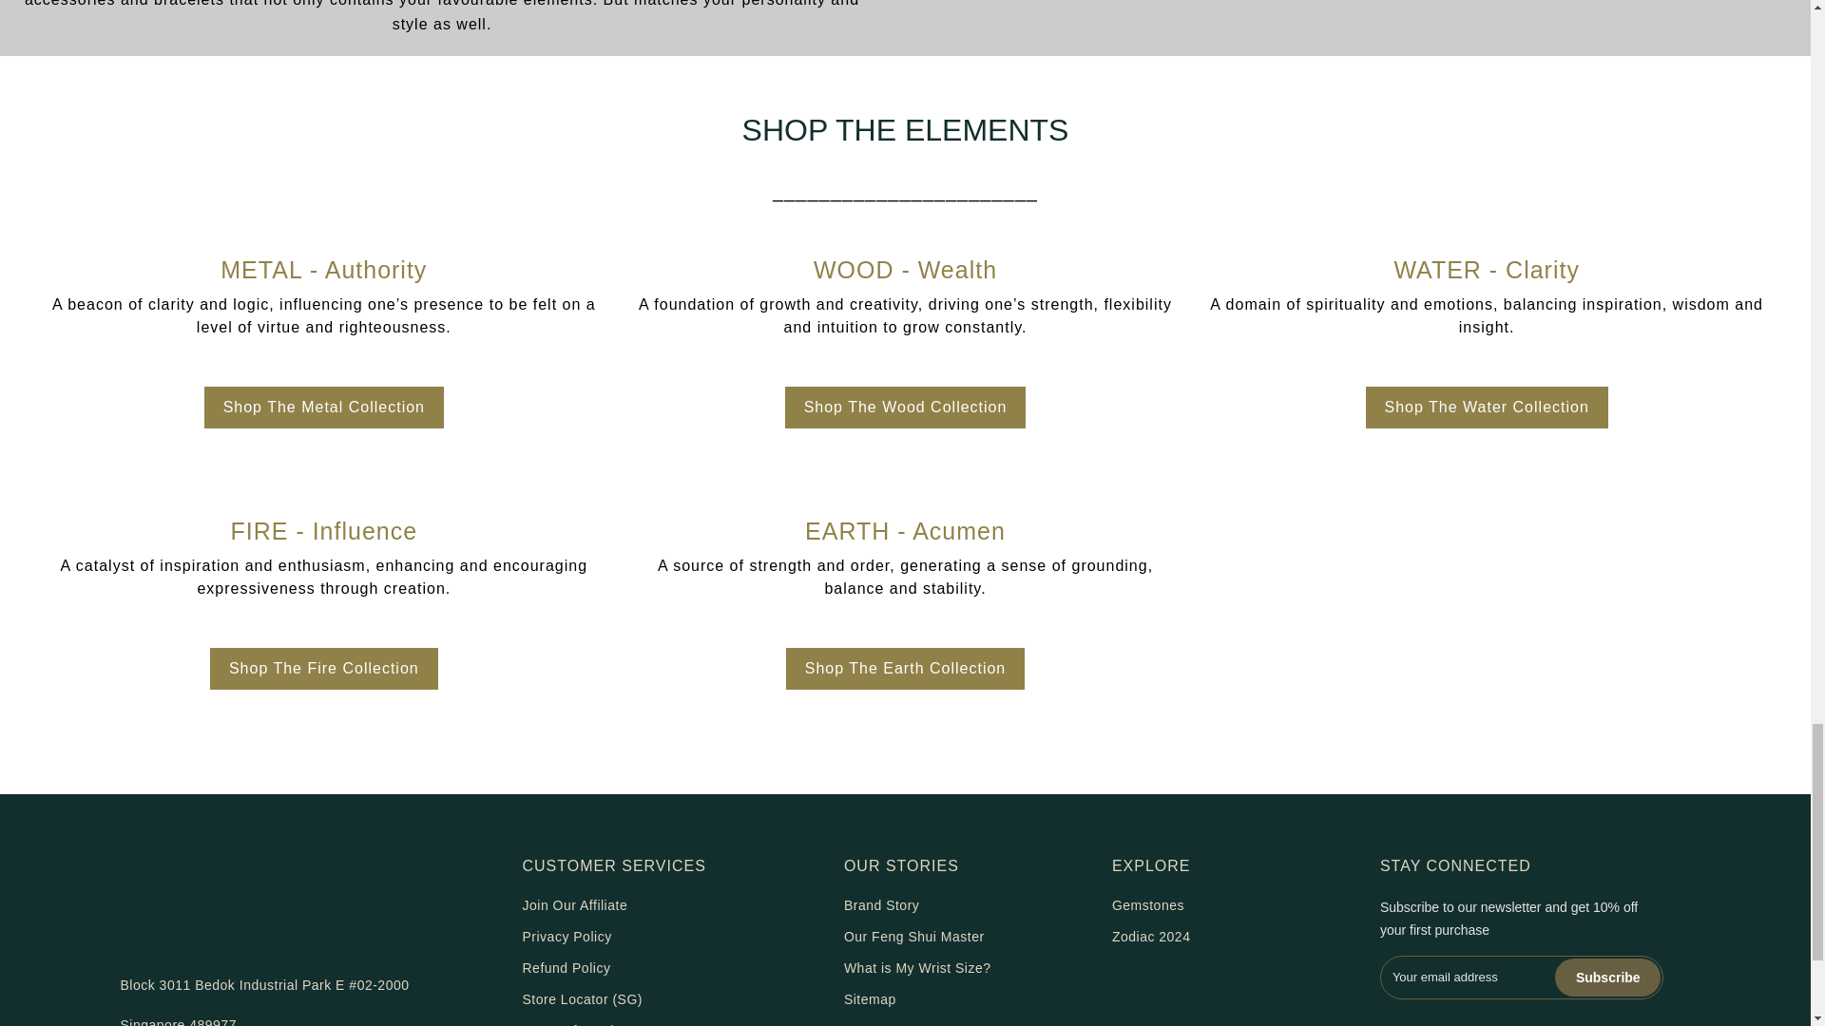 This screenshot has height=1026, width=1825. What do you see at coordinates (1487, 408) in the screenshot?
I see `Shop The Water Collection` at bounding box center [1487, 408].